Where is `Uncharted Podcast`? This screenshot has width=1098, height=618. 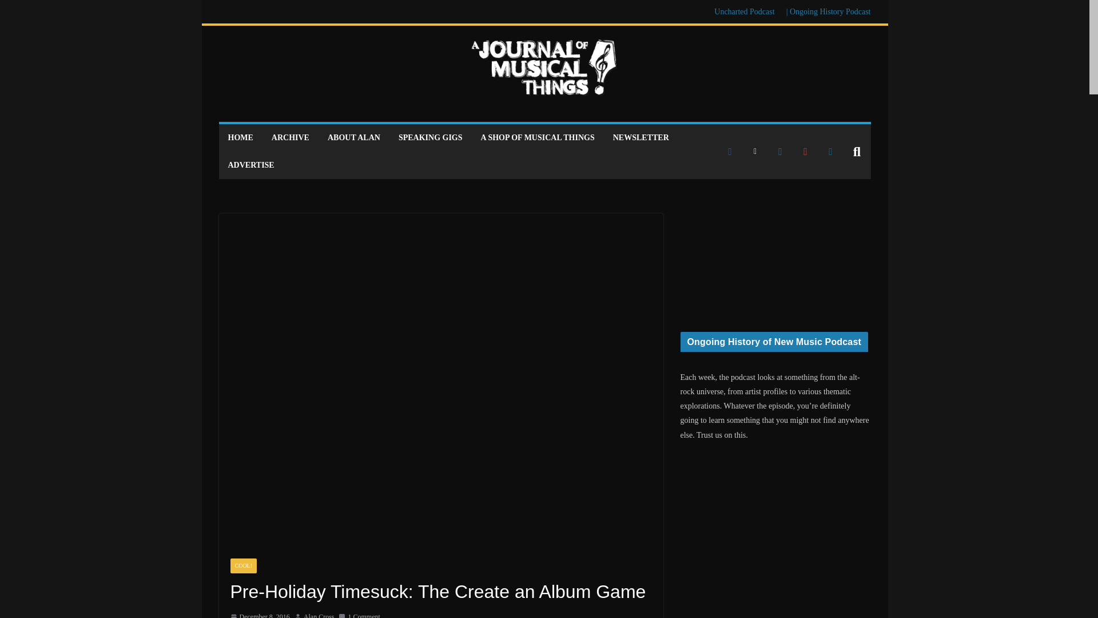 Uncharted Podcast is located at coordinates (744, 11).